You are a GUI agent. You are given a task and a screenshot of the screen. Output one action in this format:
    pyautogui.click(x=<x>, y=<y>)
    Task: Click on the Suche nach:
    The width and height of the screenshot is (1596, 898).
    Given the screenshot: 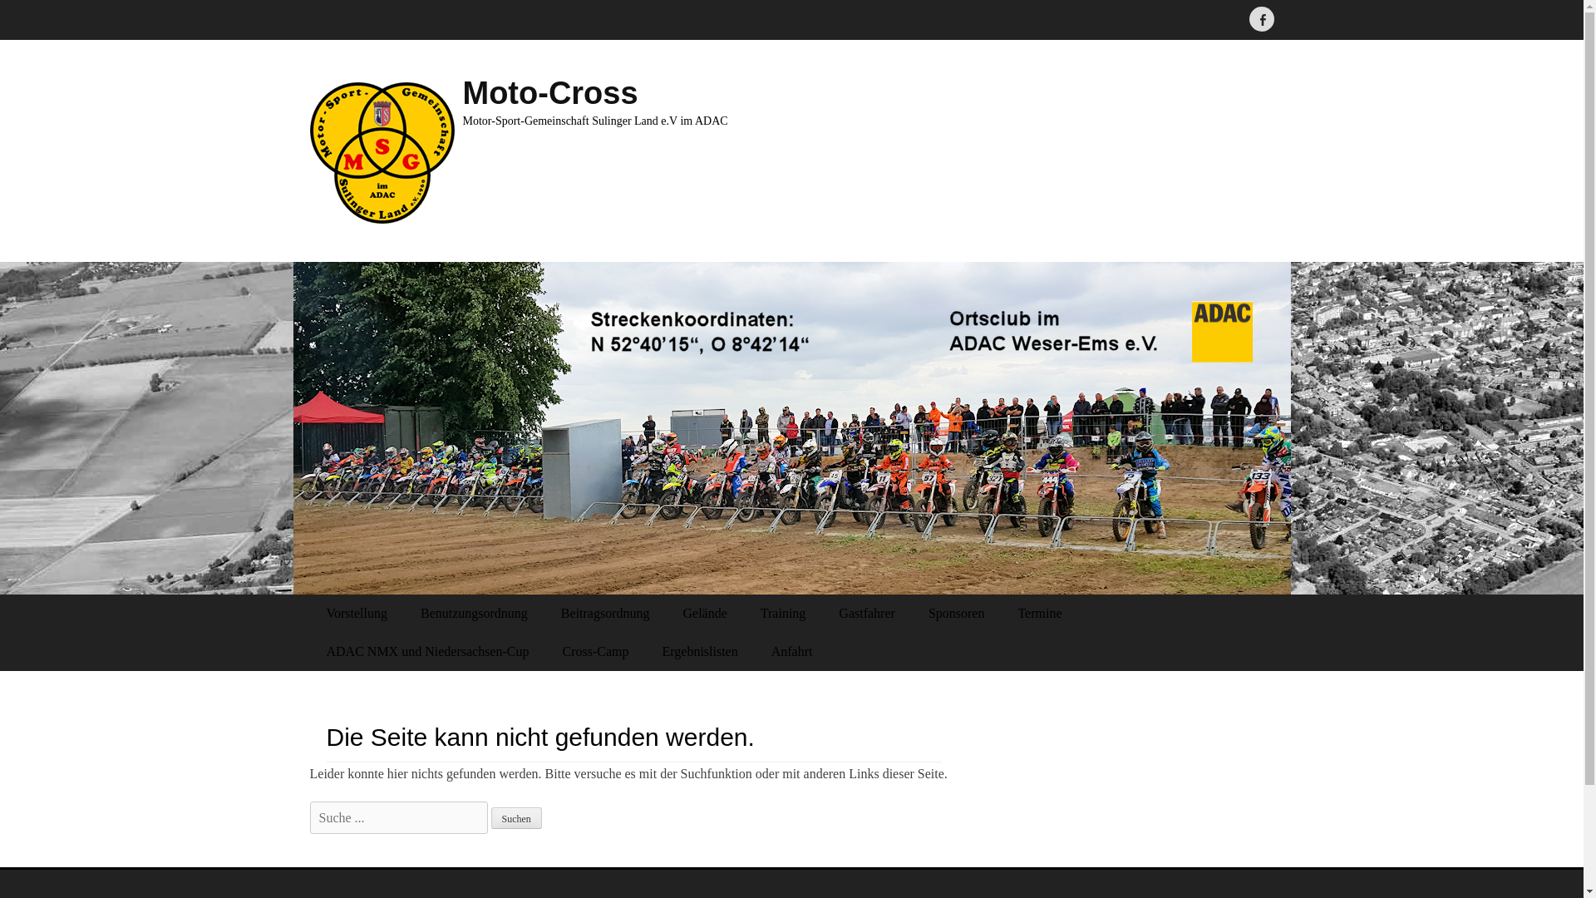 What is the action you would take?
    pyautogui.click(x=397, y=818)
    